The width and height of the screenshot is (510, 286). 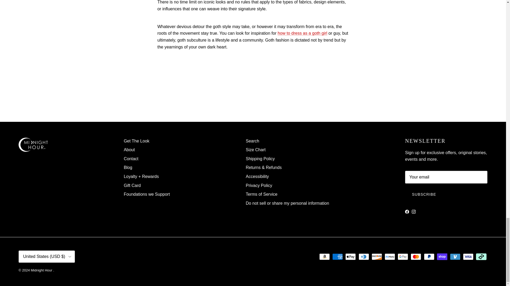 What do you see at coordinates (429, 256) in the screenshot?
I see `PayPal` at bounding box center [429, 256].